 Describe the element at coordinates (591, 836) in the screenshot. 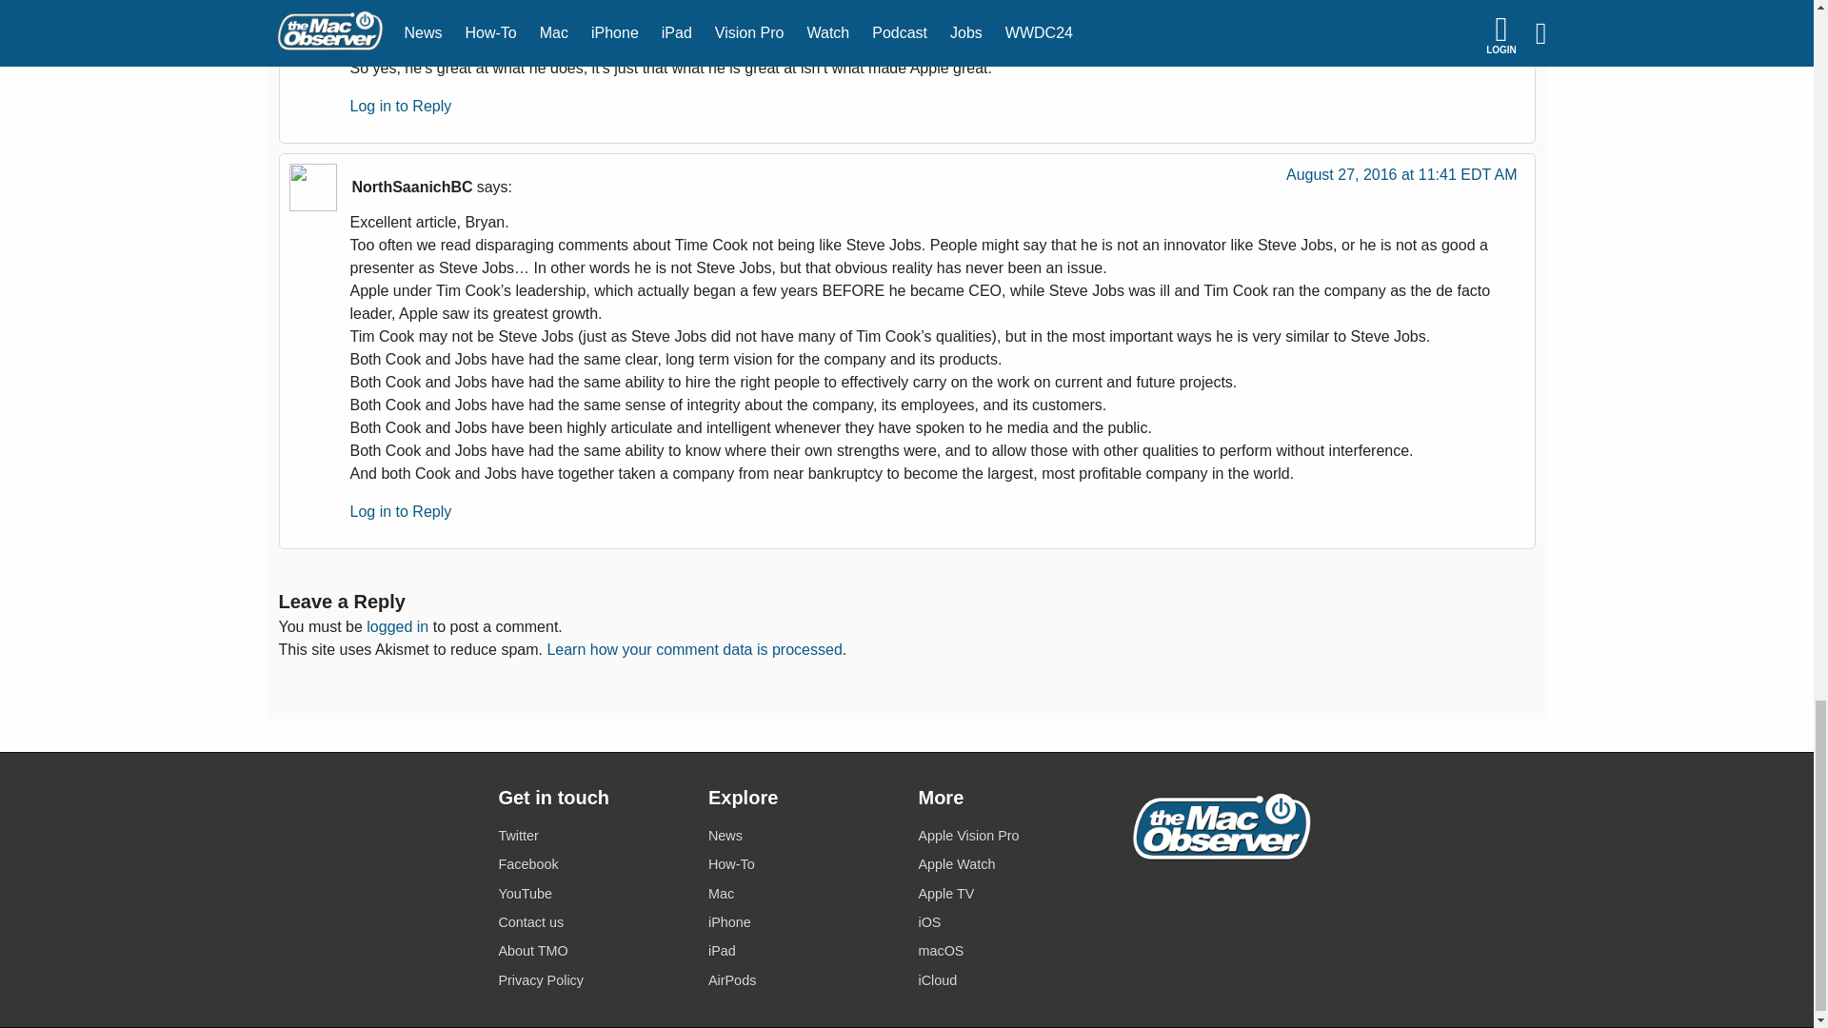

I see `Twitter` at that location.